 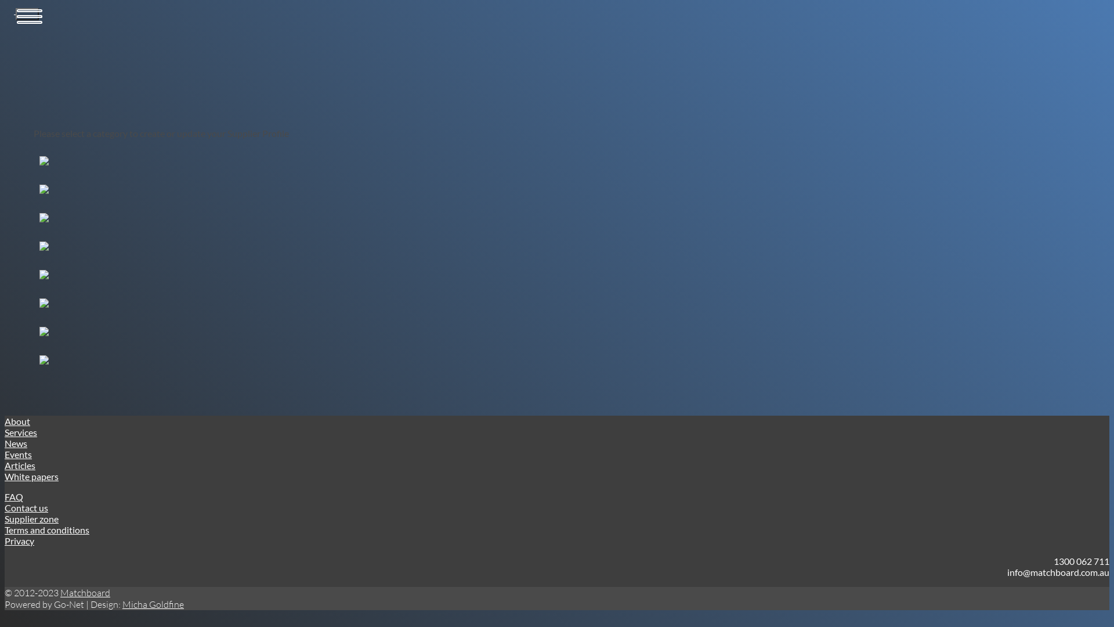 What do you see at coordinates (20, 541) in the screenshot?
I see `Privacy` at bounding box center [20, 541].